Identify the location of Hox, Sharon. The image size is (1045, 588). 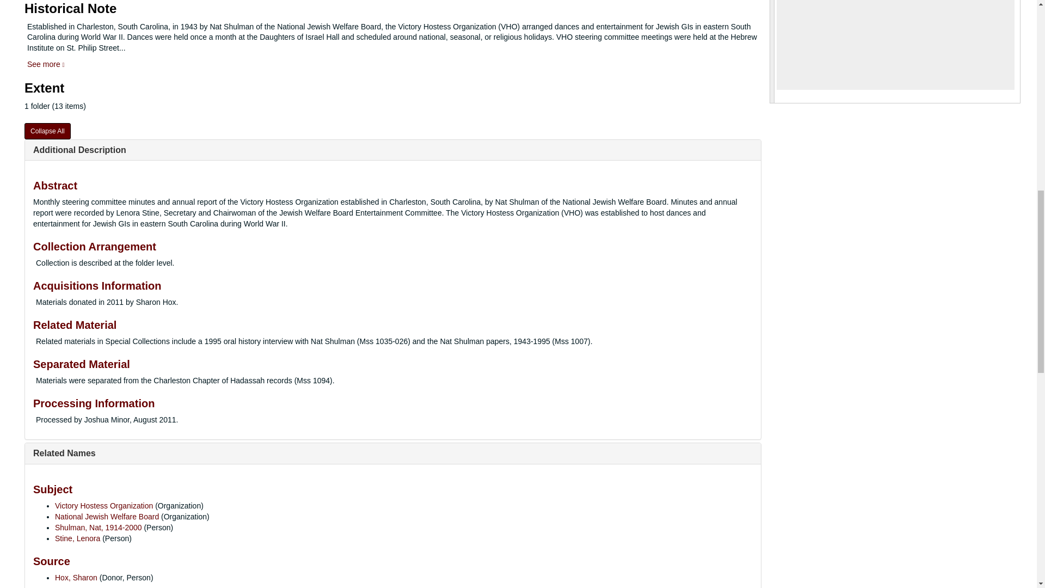
(76, 578).